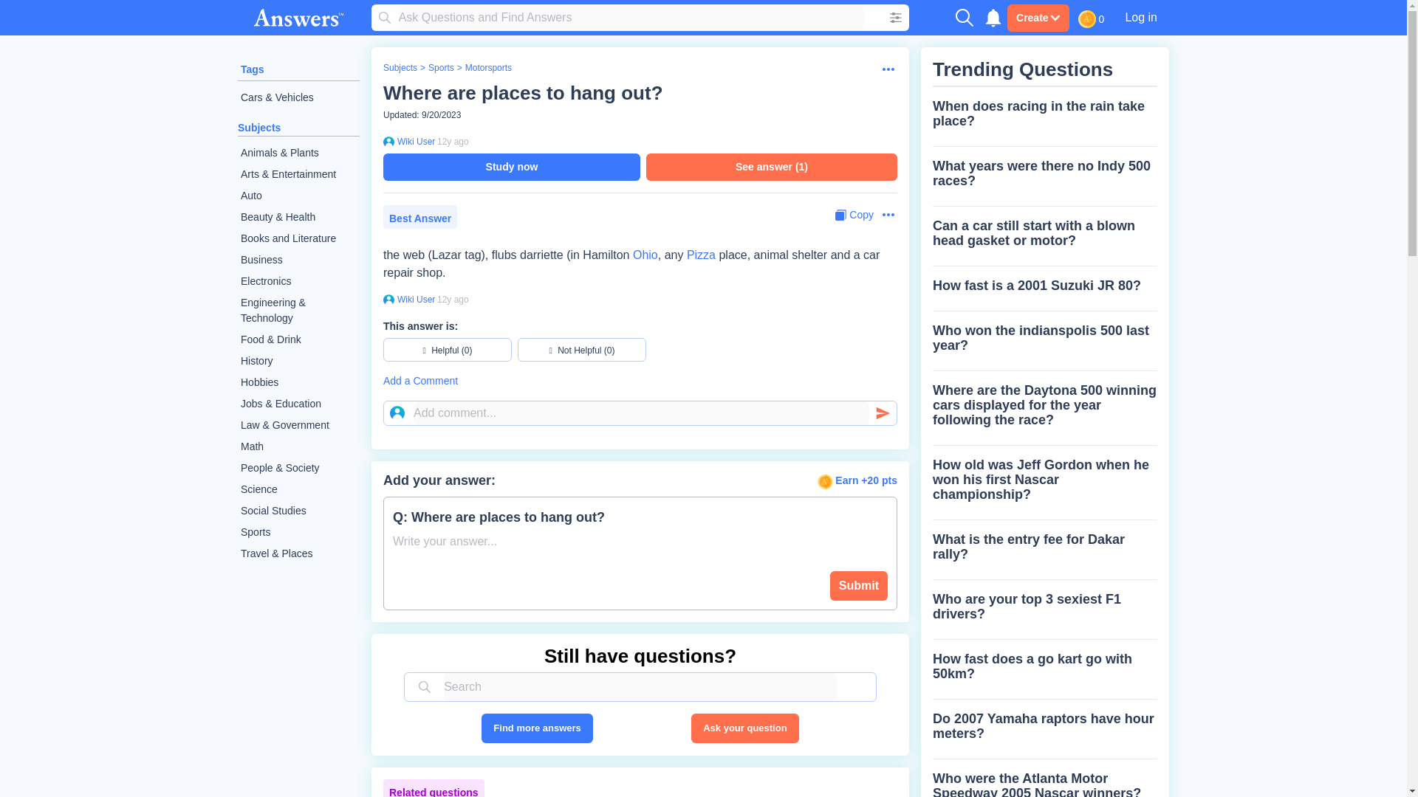 This screenshot has height=797, width=1418. What do you see at coordinates (414, 141) in the screenshot?
I see `Wiki User` at bounding box center [414, 141].